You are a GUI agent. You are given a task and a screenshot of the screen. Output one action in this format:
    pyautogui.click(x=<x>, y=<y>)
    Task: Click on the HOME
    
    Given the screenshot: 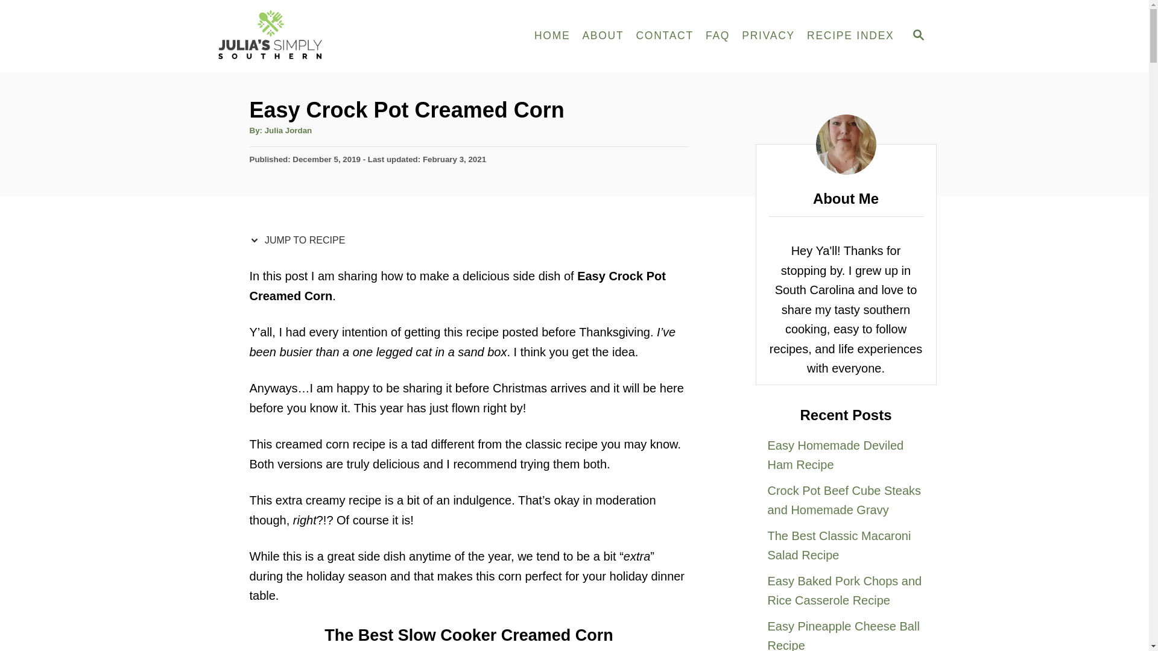 What is the action you would take?
    pyautogui.click(x=552, y=36)
    